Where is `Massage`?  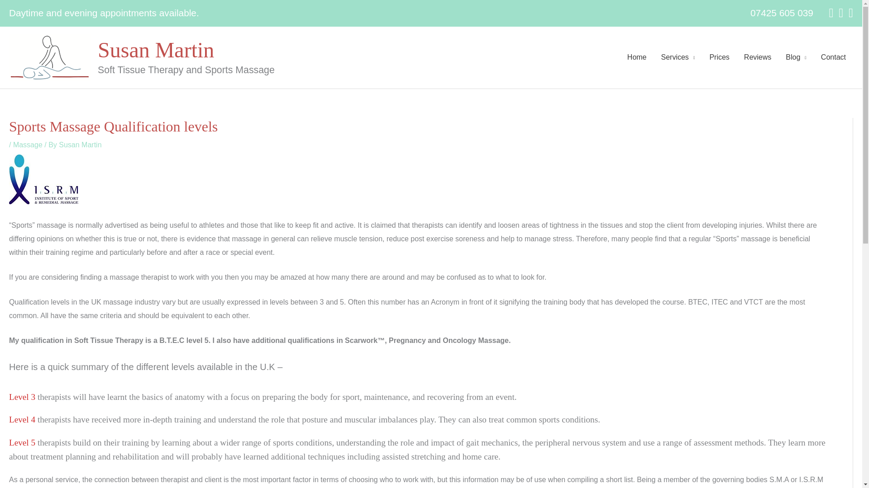 Massage is located at coordinates (28, 145).